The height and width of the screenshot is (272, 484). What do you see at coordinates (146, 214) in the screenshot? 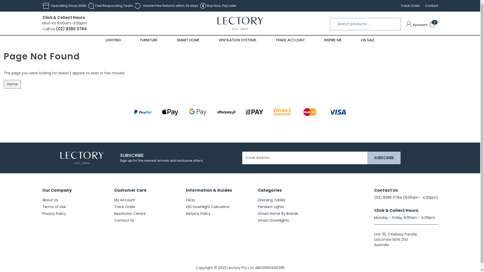
I see `Resolution Centre` at bounding box center [146, 214].